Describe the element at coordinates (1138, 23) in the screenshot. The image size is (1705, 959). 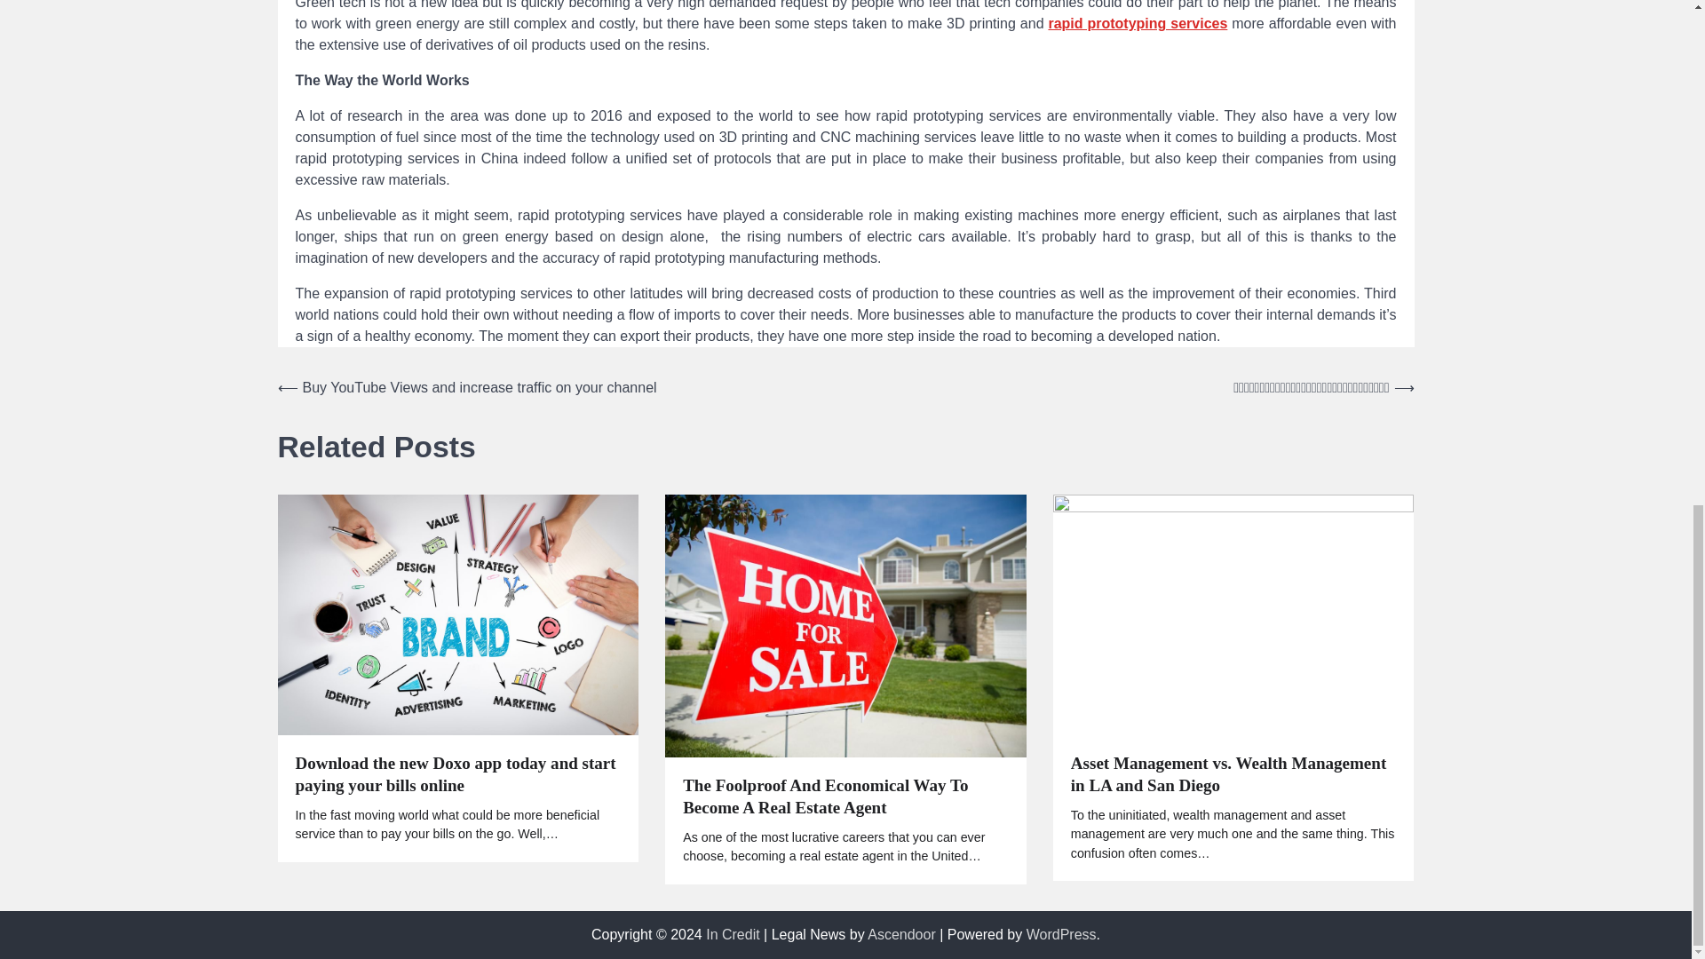
I see `rapid prototyping services` at that location.